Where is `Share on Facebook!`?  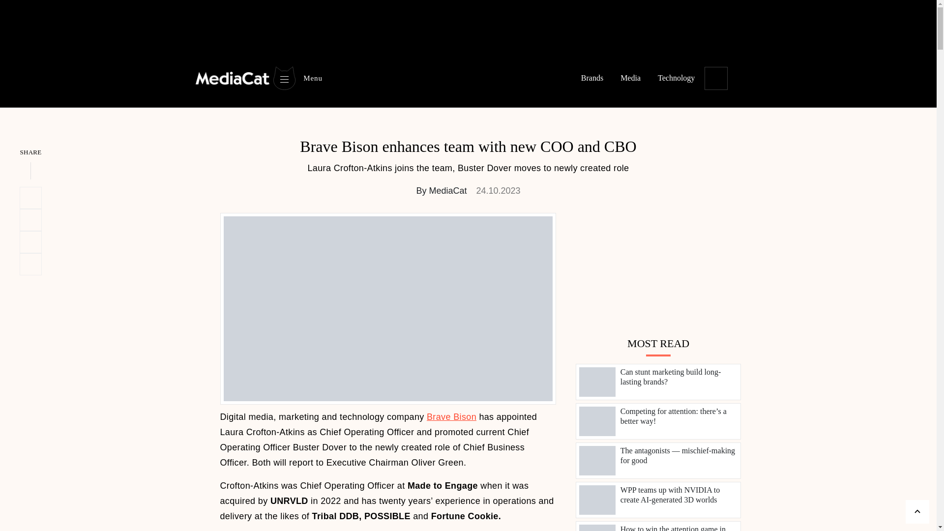 Share on Facebook! is located at coordinates (30, 242).